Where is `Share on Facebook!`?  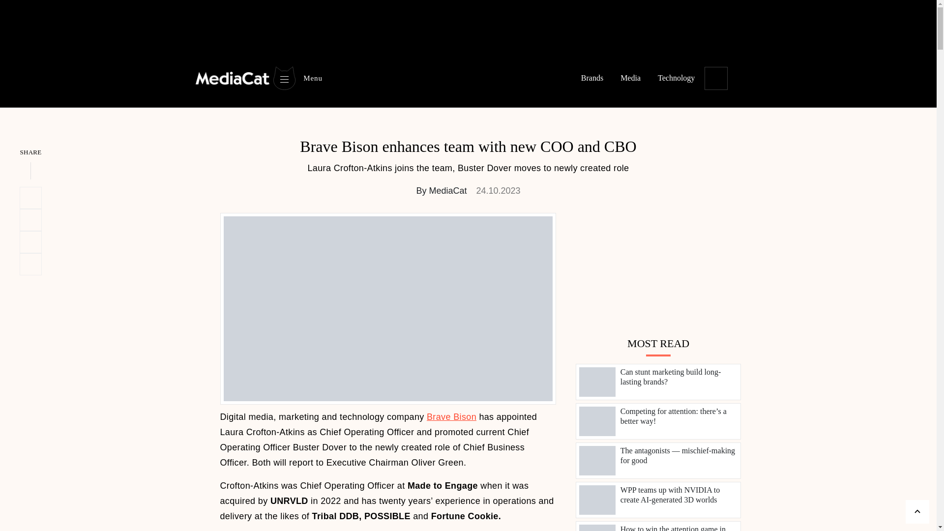 Share on Facebook! is located at coordinates (30, 242).